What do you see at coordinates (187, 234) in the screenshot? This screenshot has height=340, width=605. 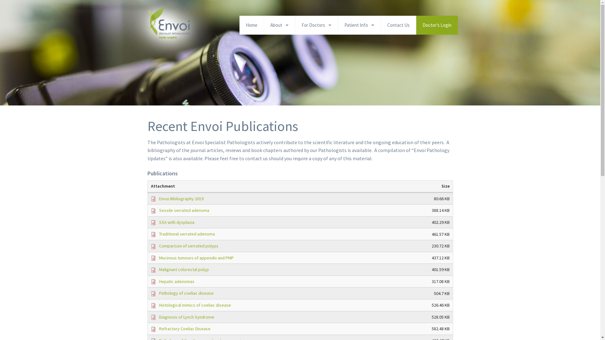 I see `Traditional serrated adenoma` at bounding box center [187, 234].